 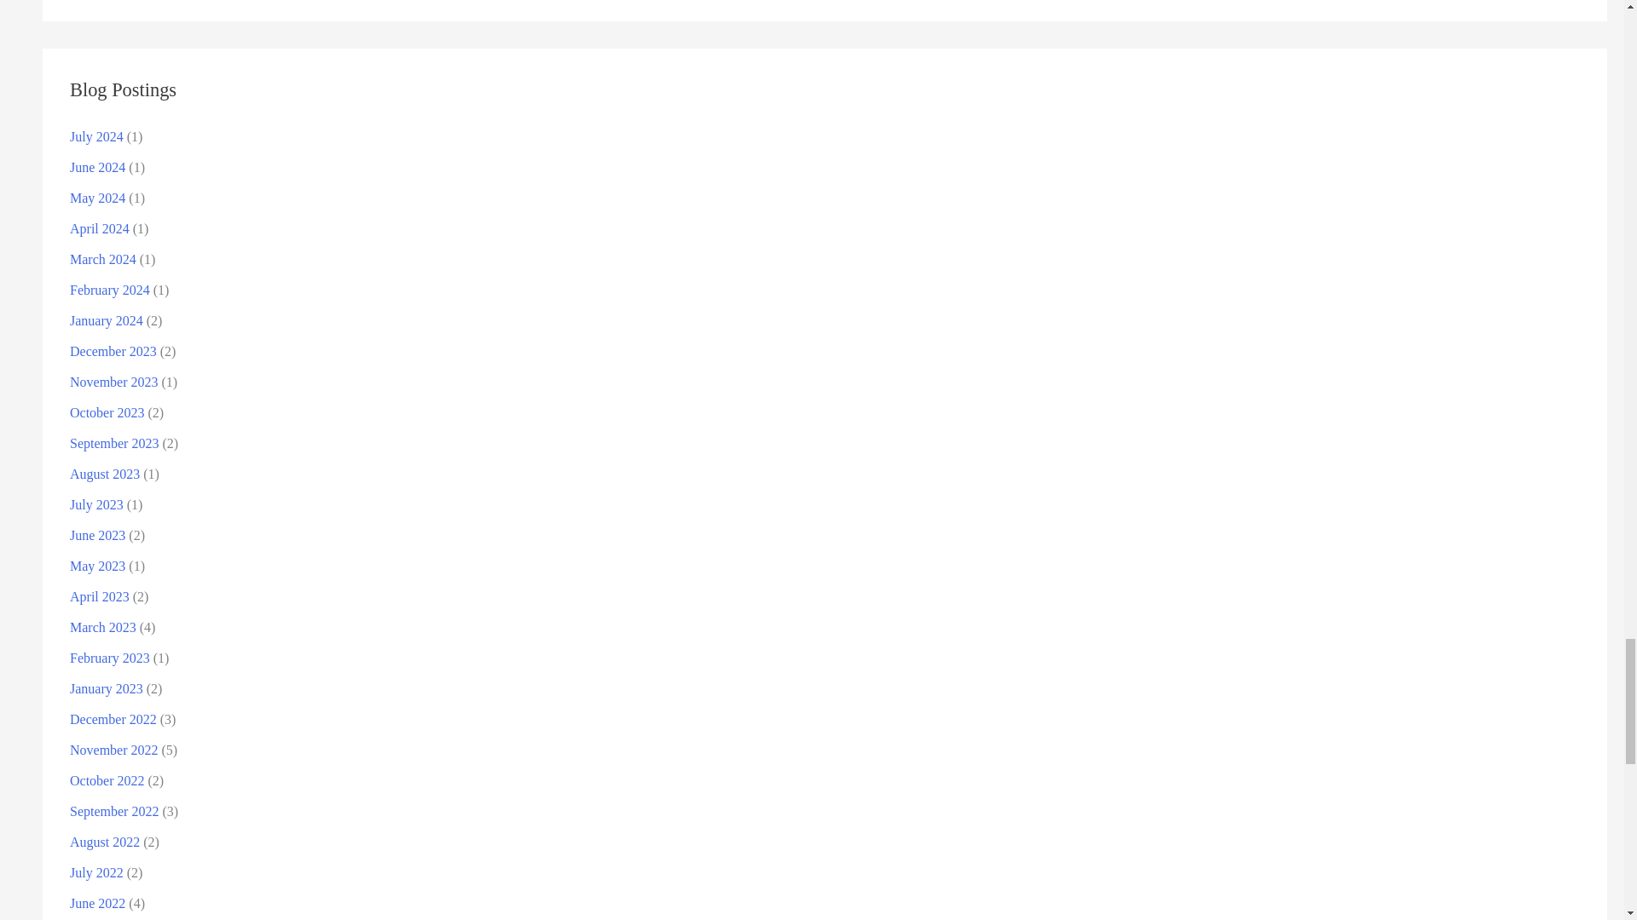 What do you see at coordinates (114, 382) in the screenshot?
I see `November 2023` at bounding box center [114, 382].